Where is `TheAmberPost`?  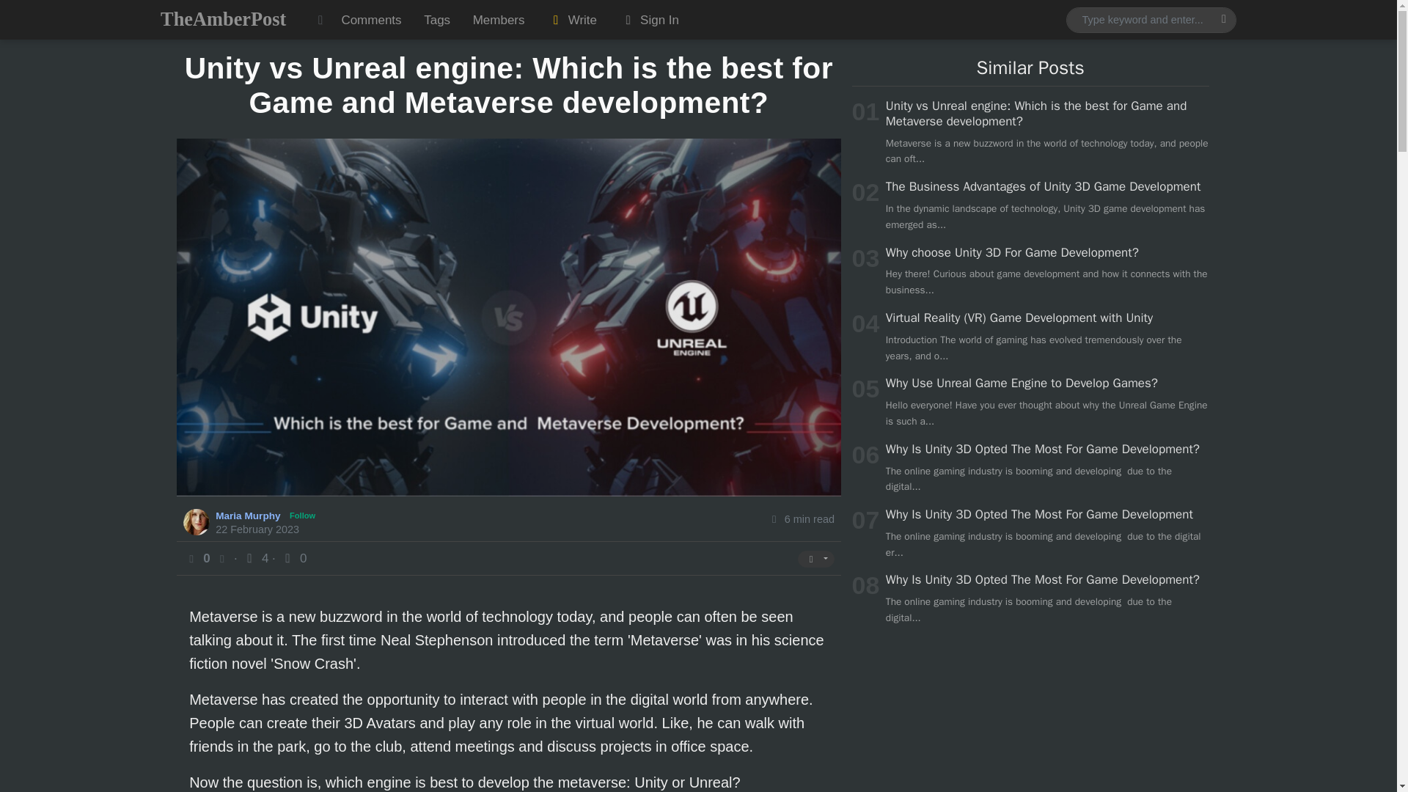 TheAmberPost is located at coordinates (223, 19).